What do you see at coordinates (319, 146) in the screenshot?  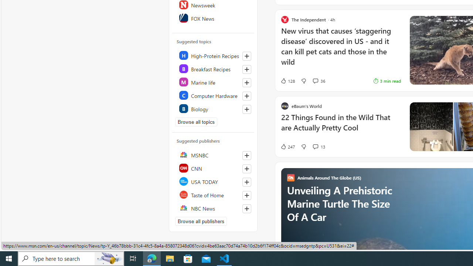 I see `View comments 13 Comment` at bounding box center [319, 146].